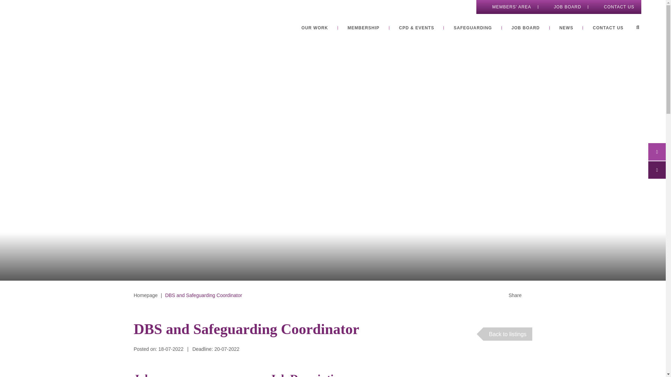  What do you see at coordinates (315, 28) in the screenshot?
I see `OUR WORK` at bounding box center [315, 28].